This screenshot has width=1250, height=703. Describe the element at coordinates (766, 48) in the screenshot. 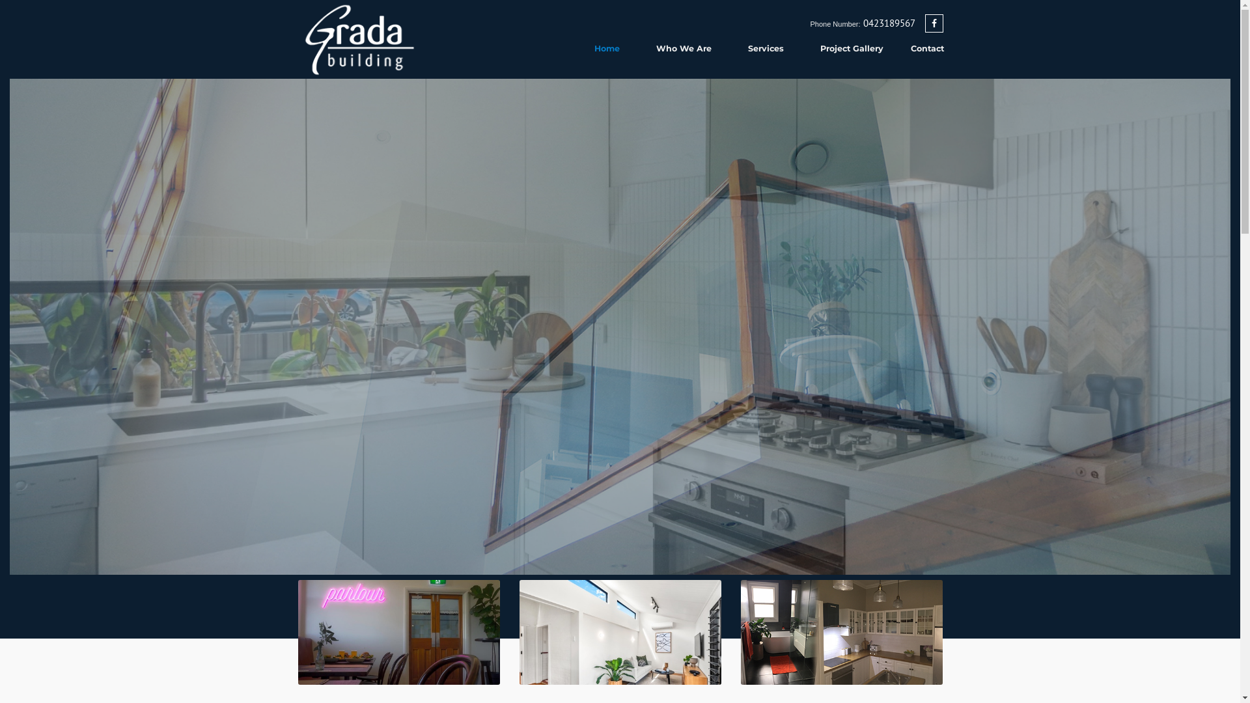

I see `Services` at that location.